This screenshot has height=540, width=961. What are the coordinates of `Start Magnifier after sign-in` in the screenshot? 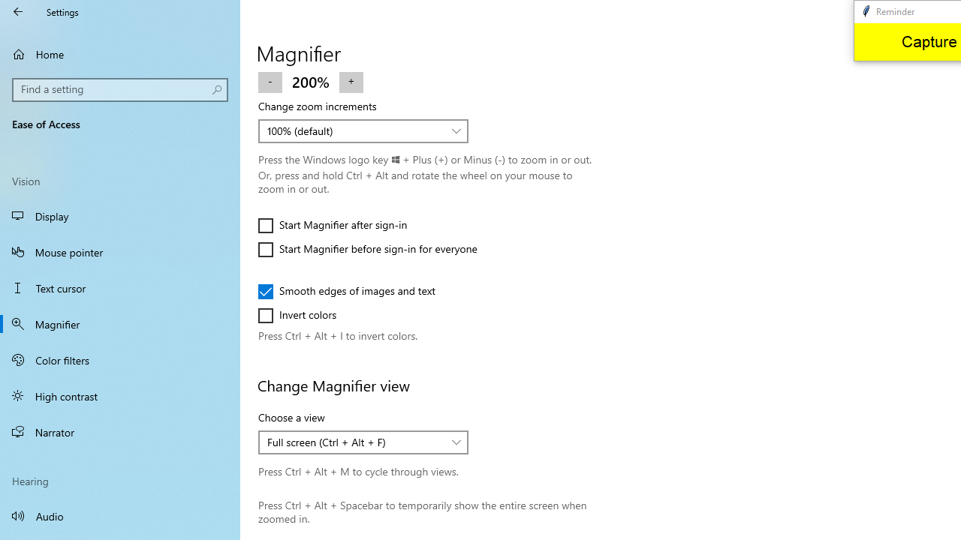 It's located at (333, 225).